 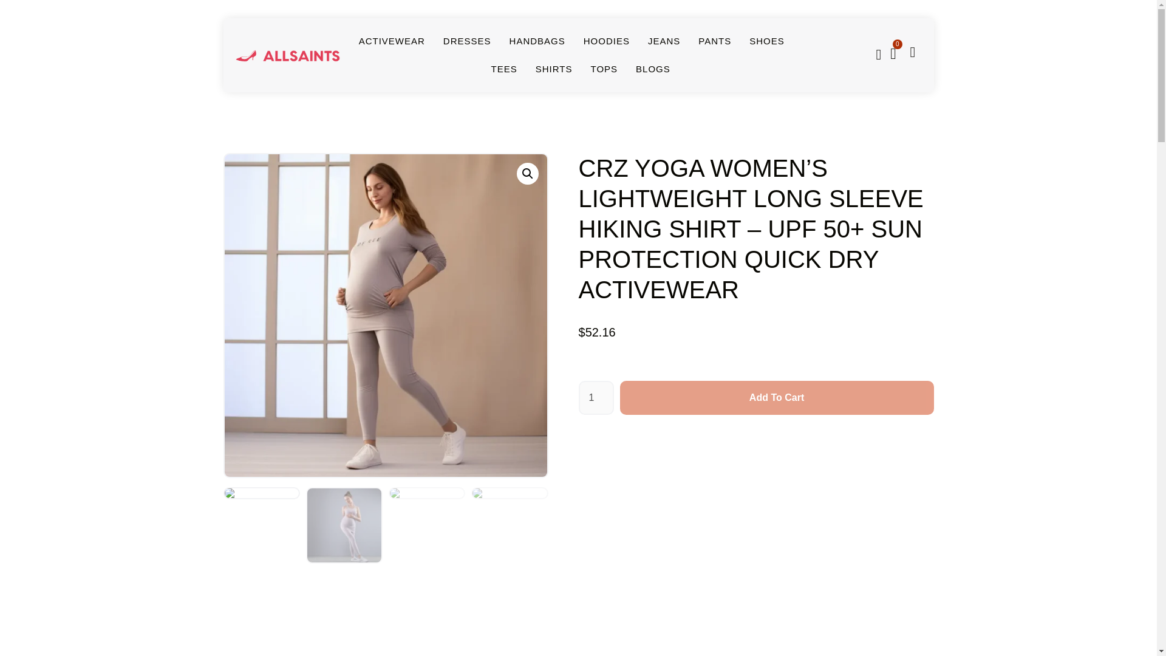 What do you see at coordinates (554, 69) in the screenshot?
I see `SHIRTS` at bounding box center [554, 69].